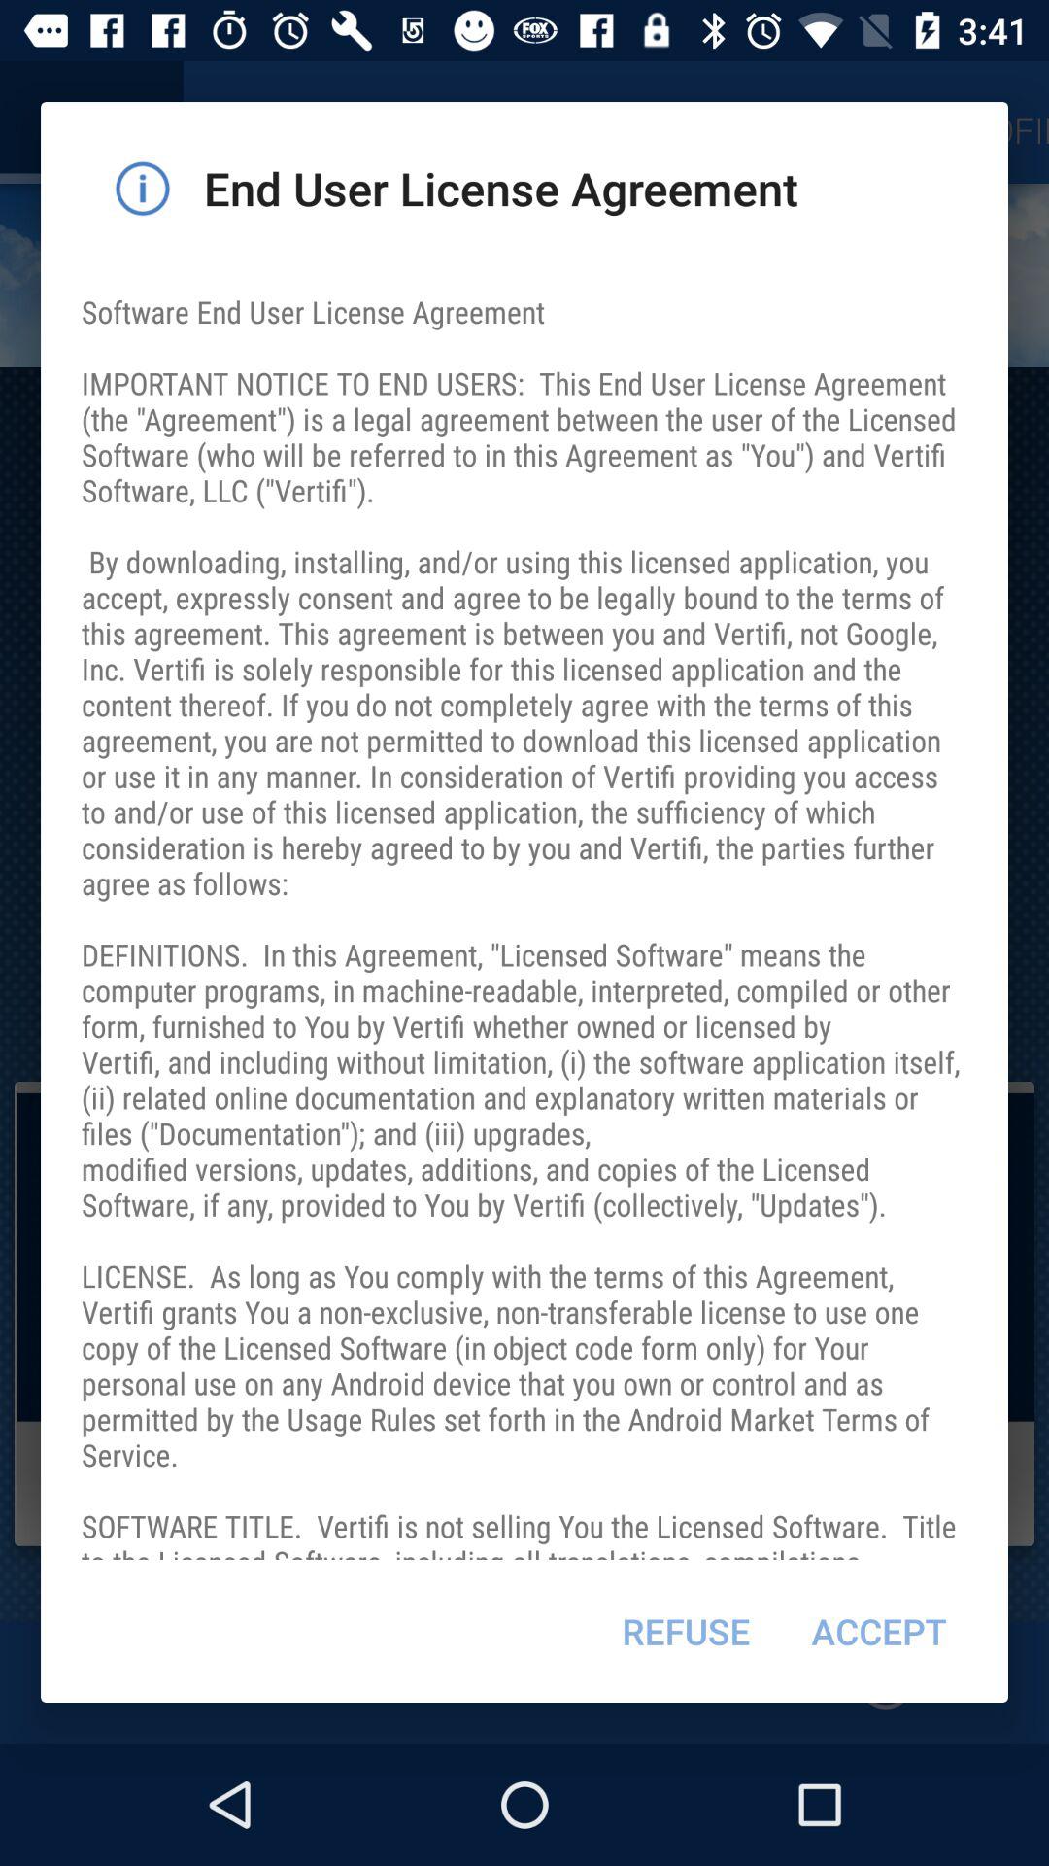 The height and width of the screenshot is (1866, 1049). What do you see at coordinates (878, 1631) in the screenshot?
I see `select the item at the bottom right corner` at bounding box center [878, 1631].